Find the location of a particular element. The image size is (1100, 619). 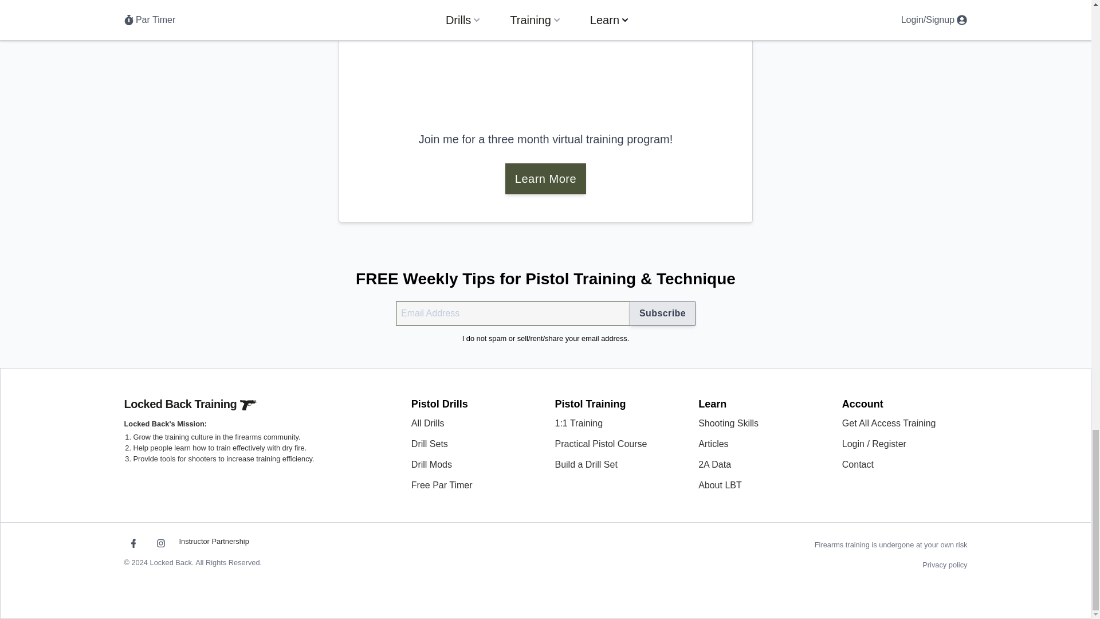

Practical Pistol Course is located at coordinates (545, 53).